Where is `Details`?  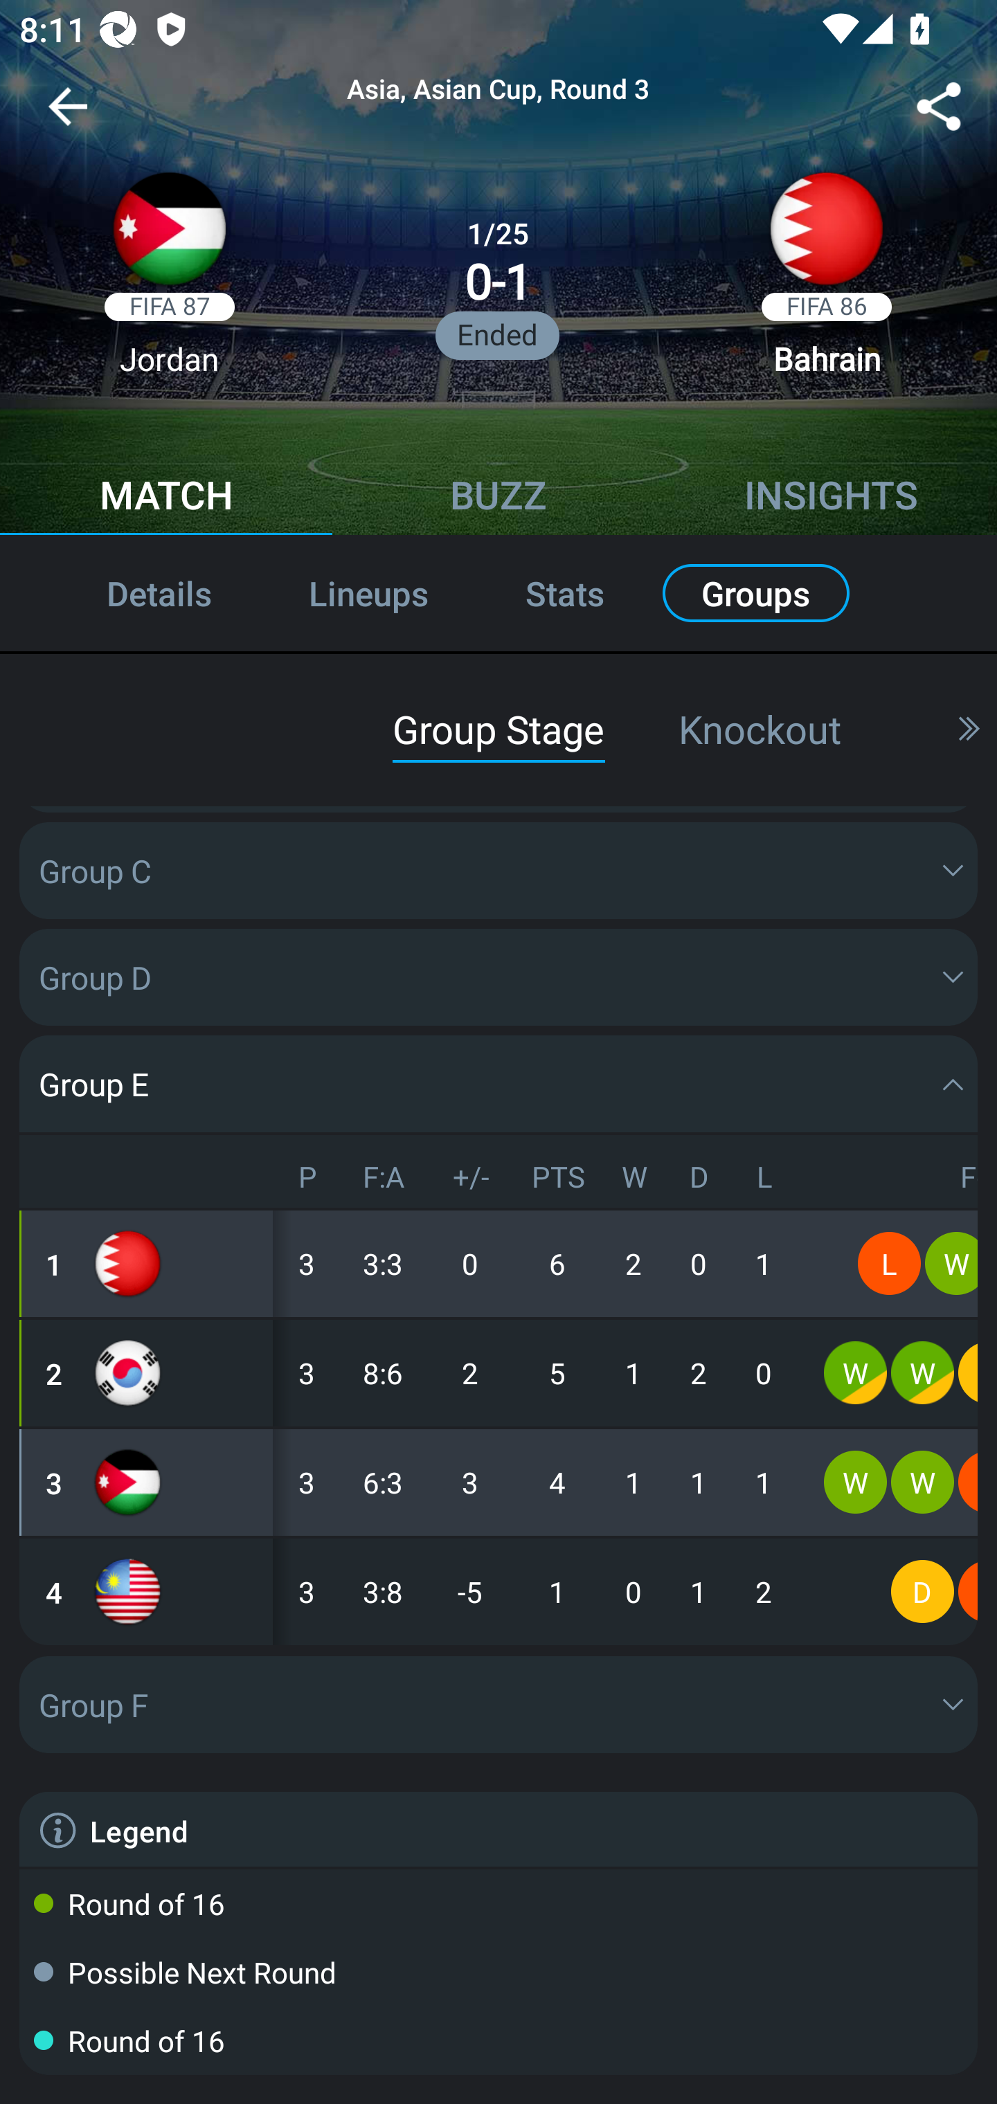
Details is located at coordinates (130, 593).